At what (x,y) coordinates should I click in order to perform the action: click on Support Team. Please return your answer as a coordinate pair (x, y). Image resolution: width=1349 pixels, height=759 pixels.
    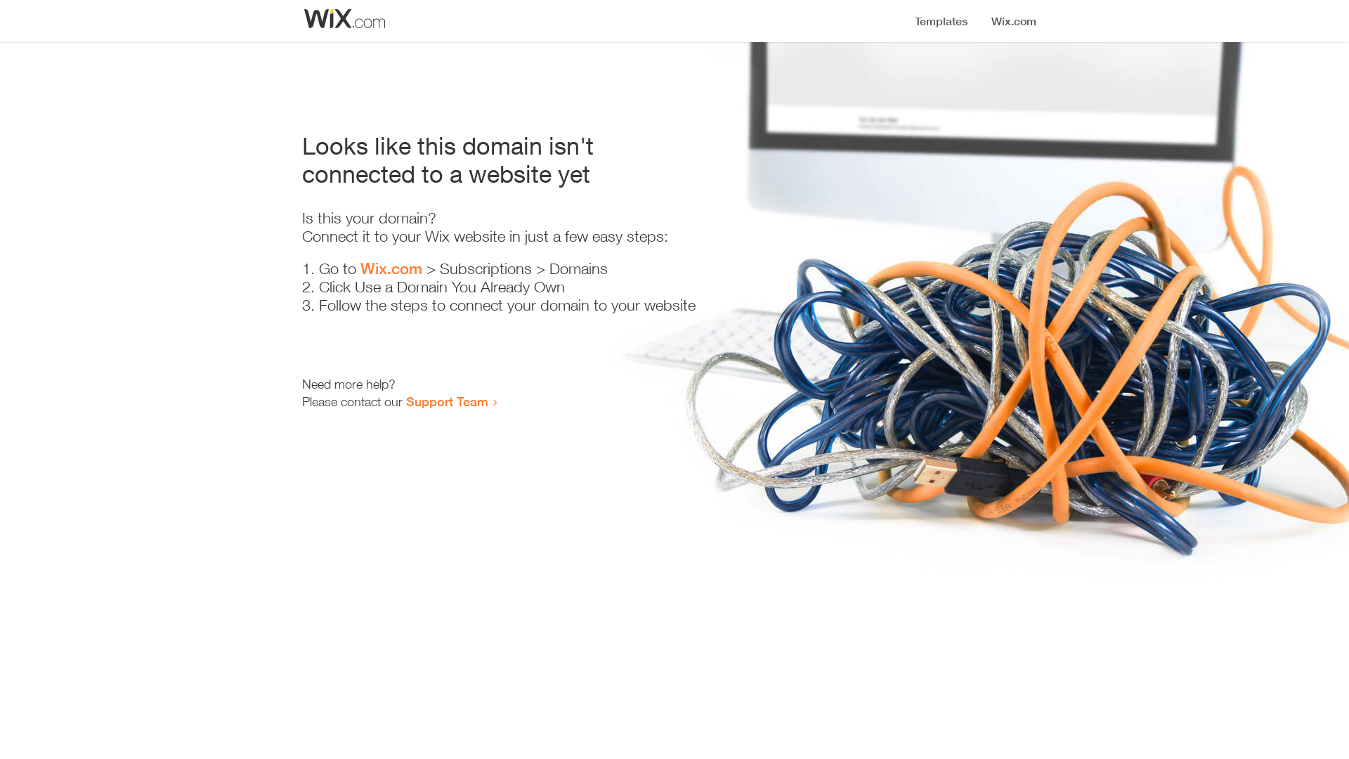
    Looking at the image, I should click on (447, 401).